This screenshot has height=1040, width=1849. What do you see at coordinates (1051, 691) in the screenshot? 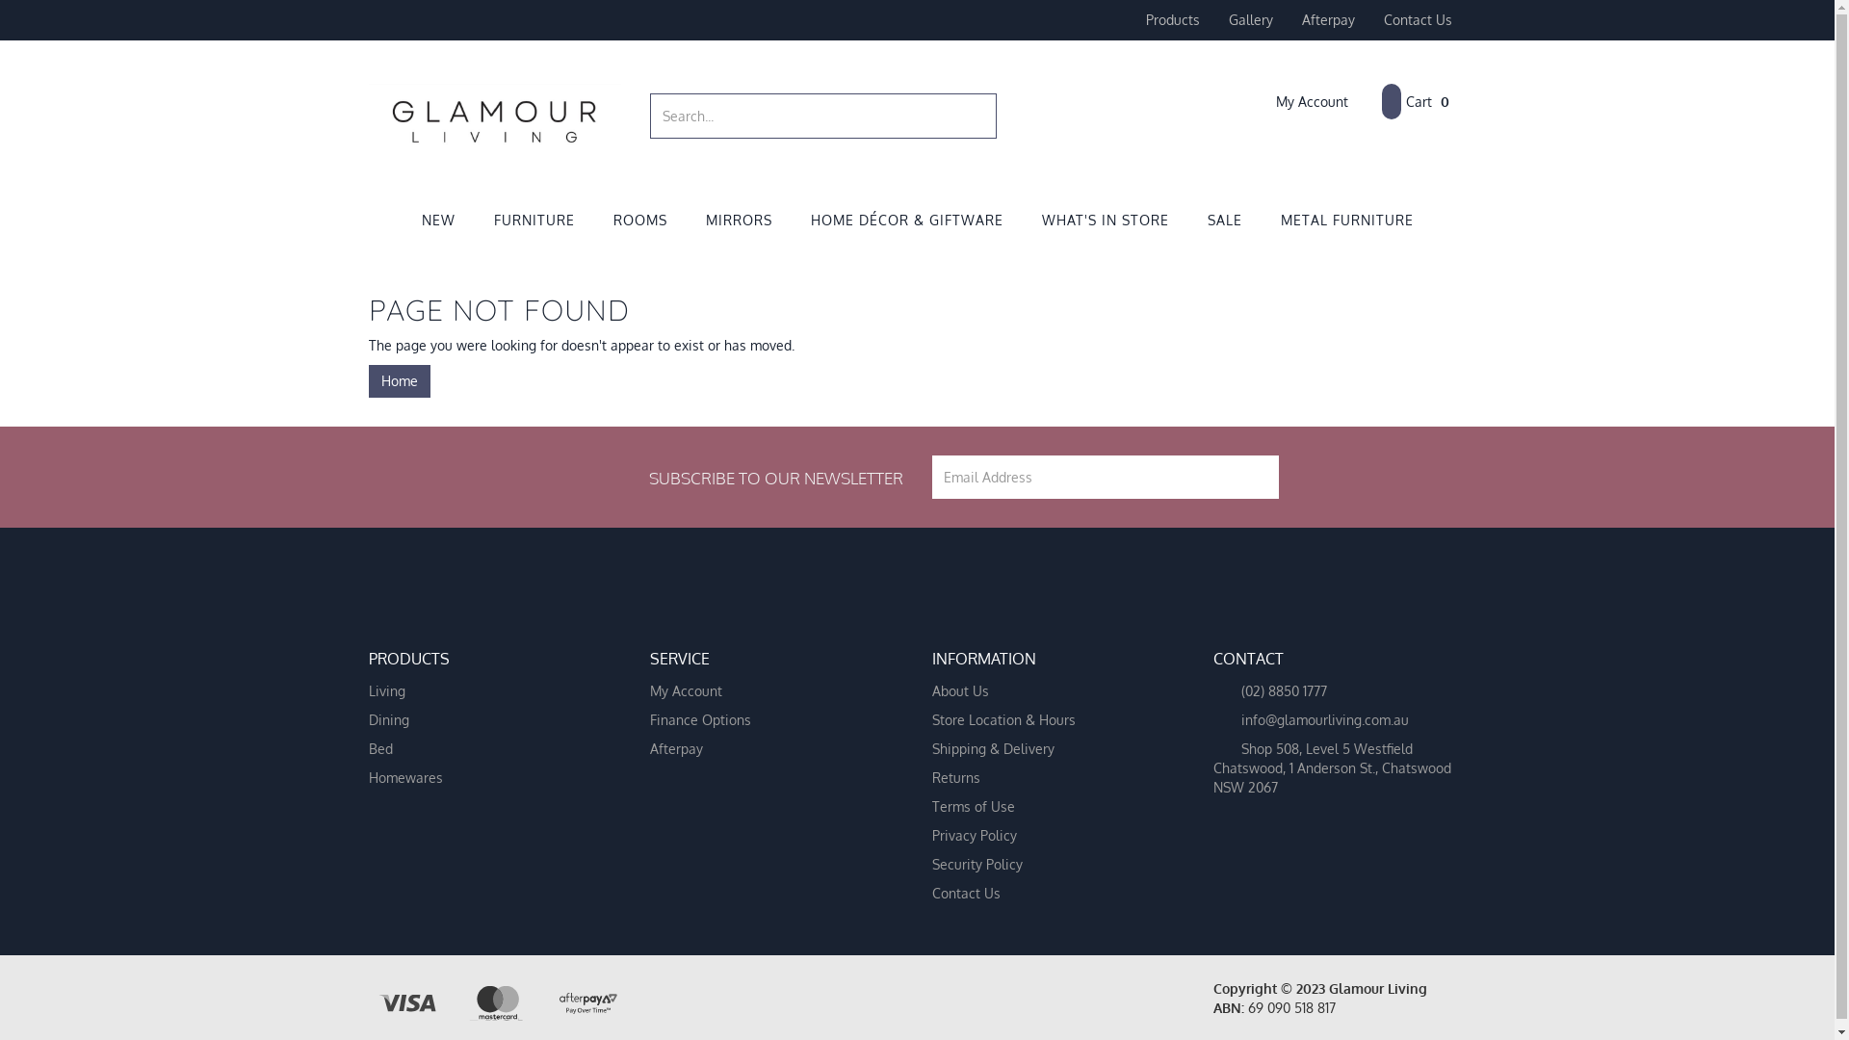
I see `About Us` at bounding box center [1051, 691].